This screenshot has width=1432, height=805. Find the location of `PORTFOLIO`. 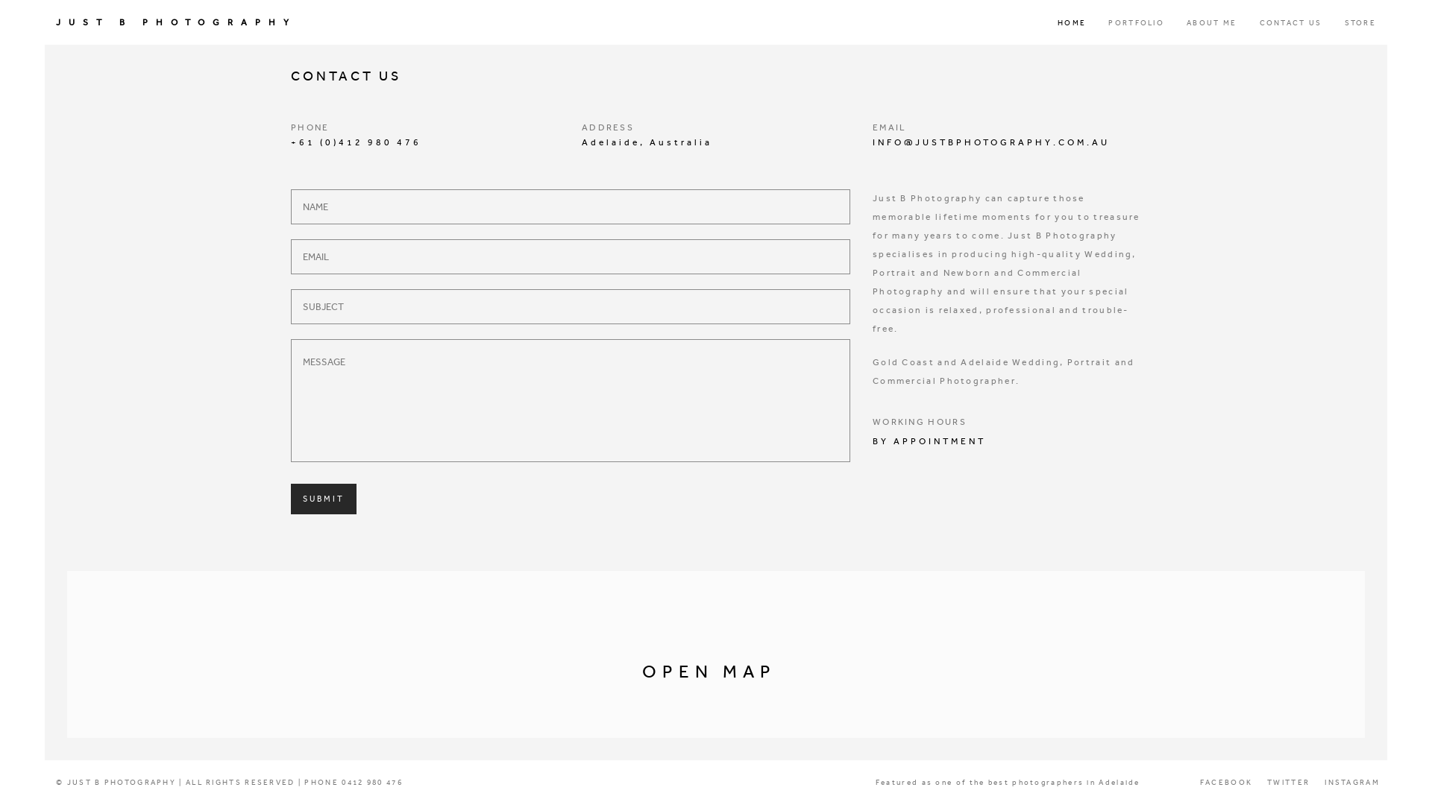

PORTFOLIO is located at coordinates (1137, 23).